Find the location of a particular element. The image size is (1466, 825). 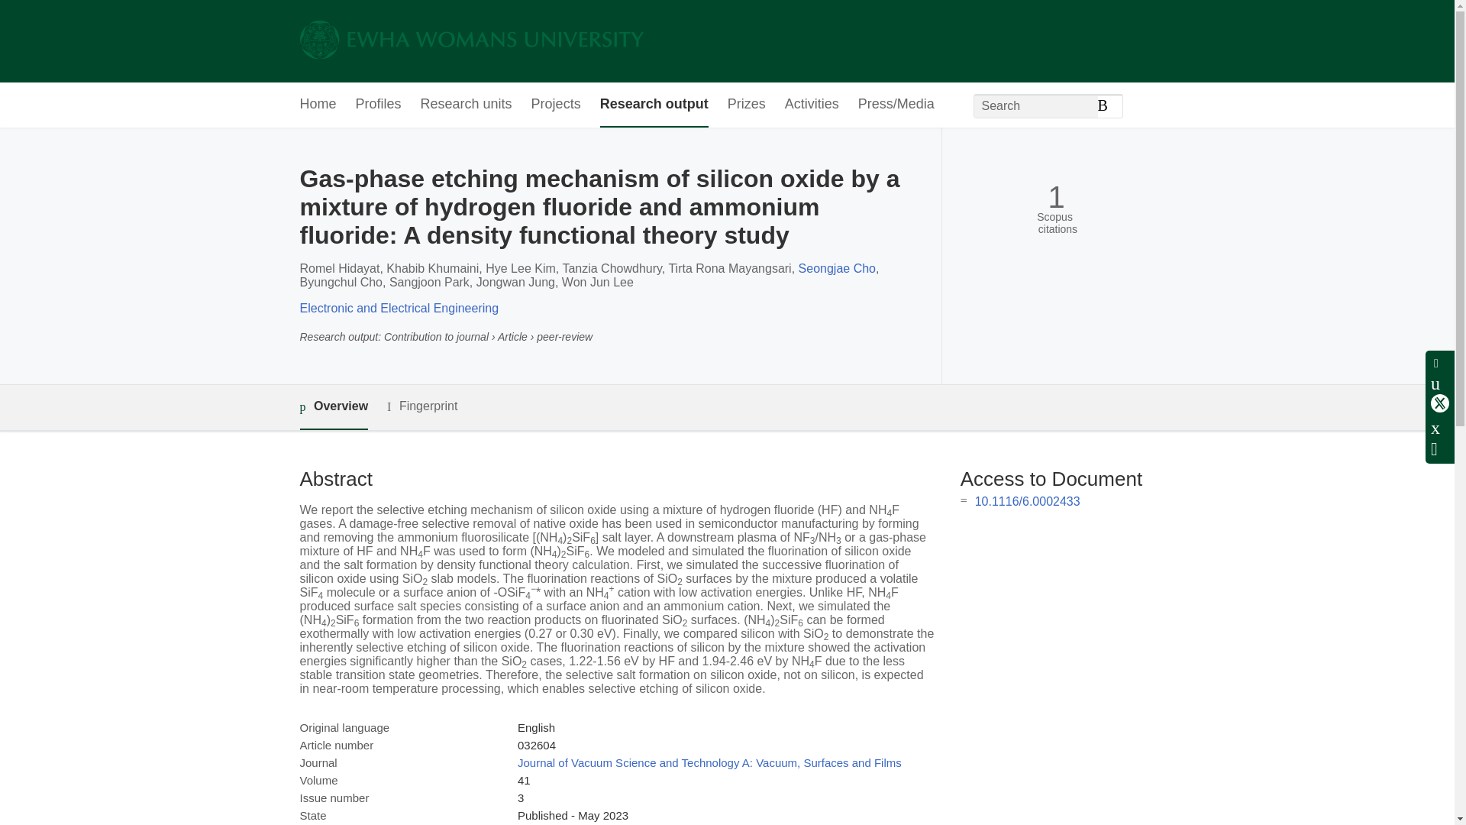

Seongjae Cho is located at coordinates (837, 268).